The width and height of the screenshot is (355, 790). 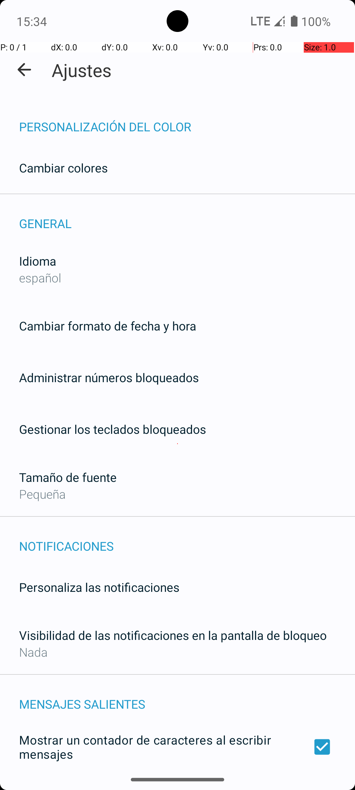 What do you see at coordinates (112, 429) in the screenshot?
I see `Gestionar los teclados bloqueados` at bounding box center [112, 429].